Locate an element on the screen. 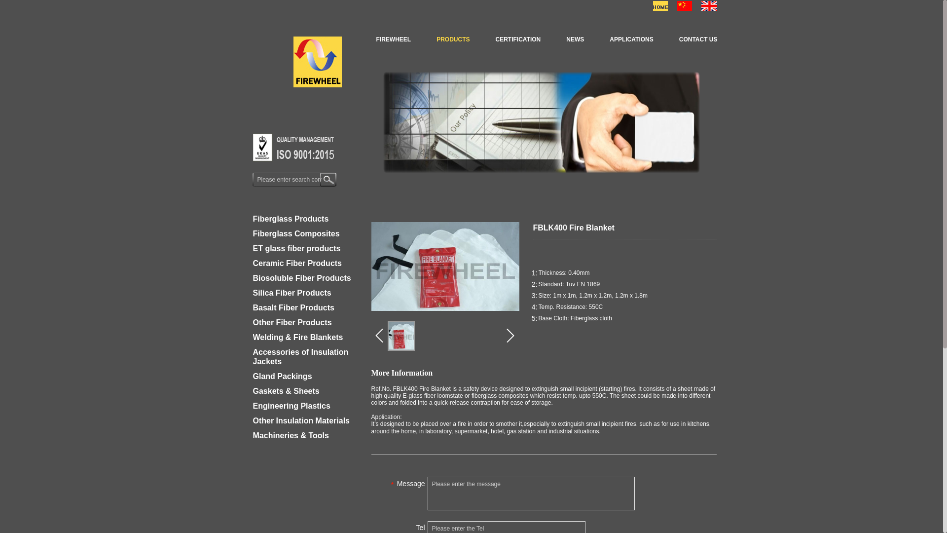 The image size is (947, 533). iso9001 is located at coordinates (293, 148).